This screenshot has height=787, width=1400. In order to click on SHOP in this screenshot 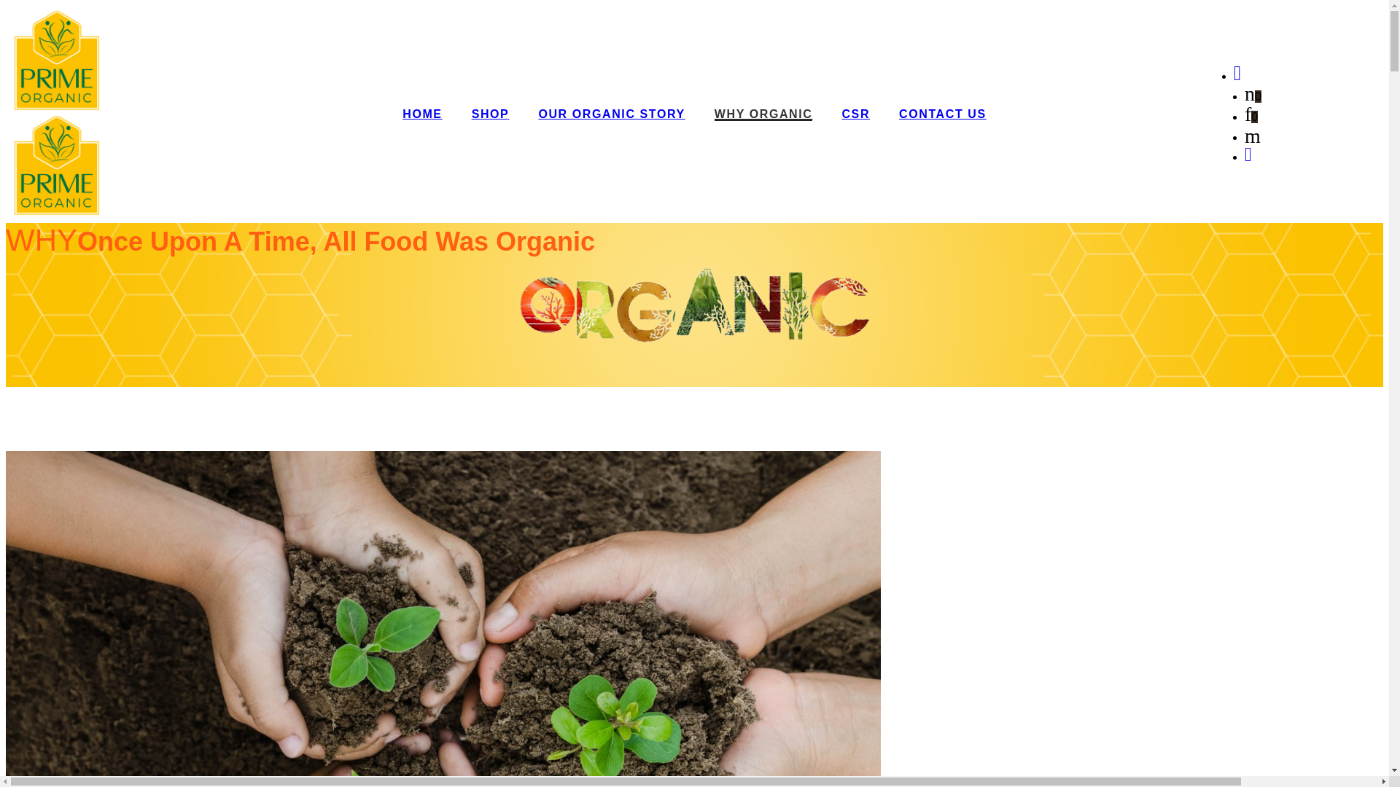, I will do `click(490, 114)`.